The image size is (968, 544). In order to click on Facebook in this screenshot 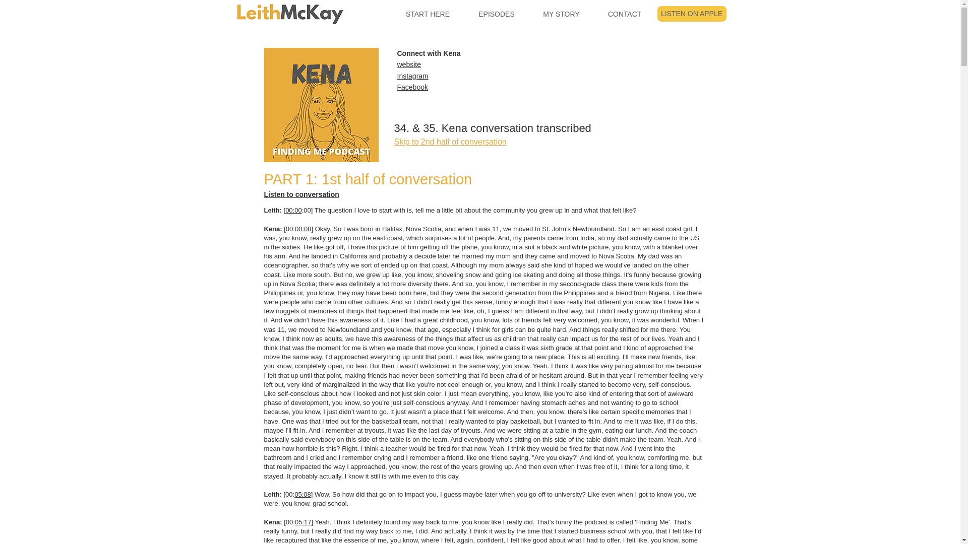, I will do `click(412, 87)`.